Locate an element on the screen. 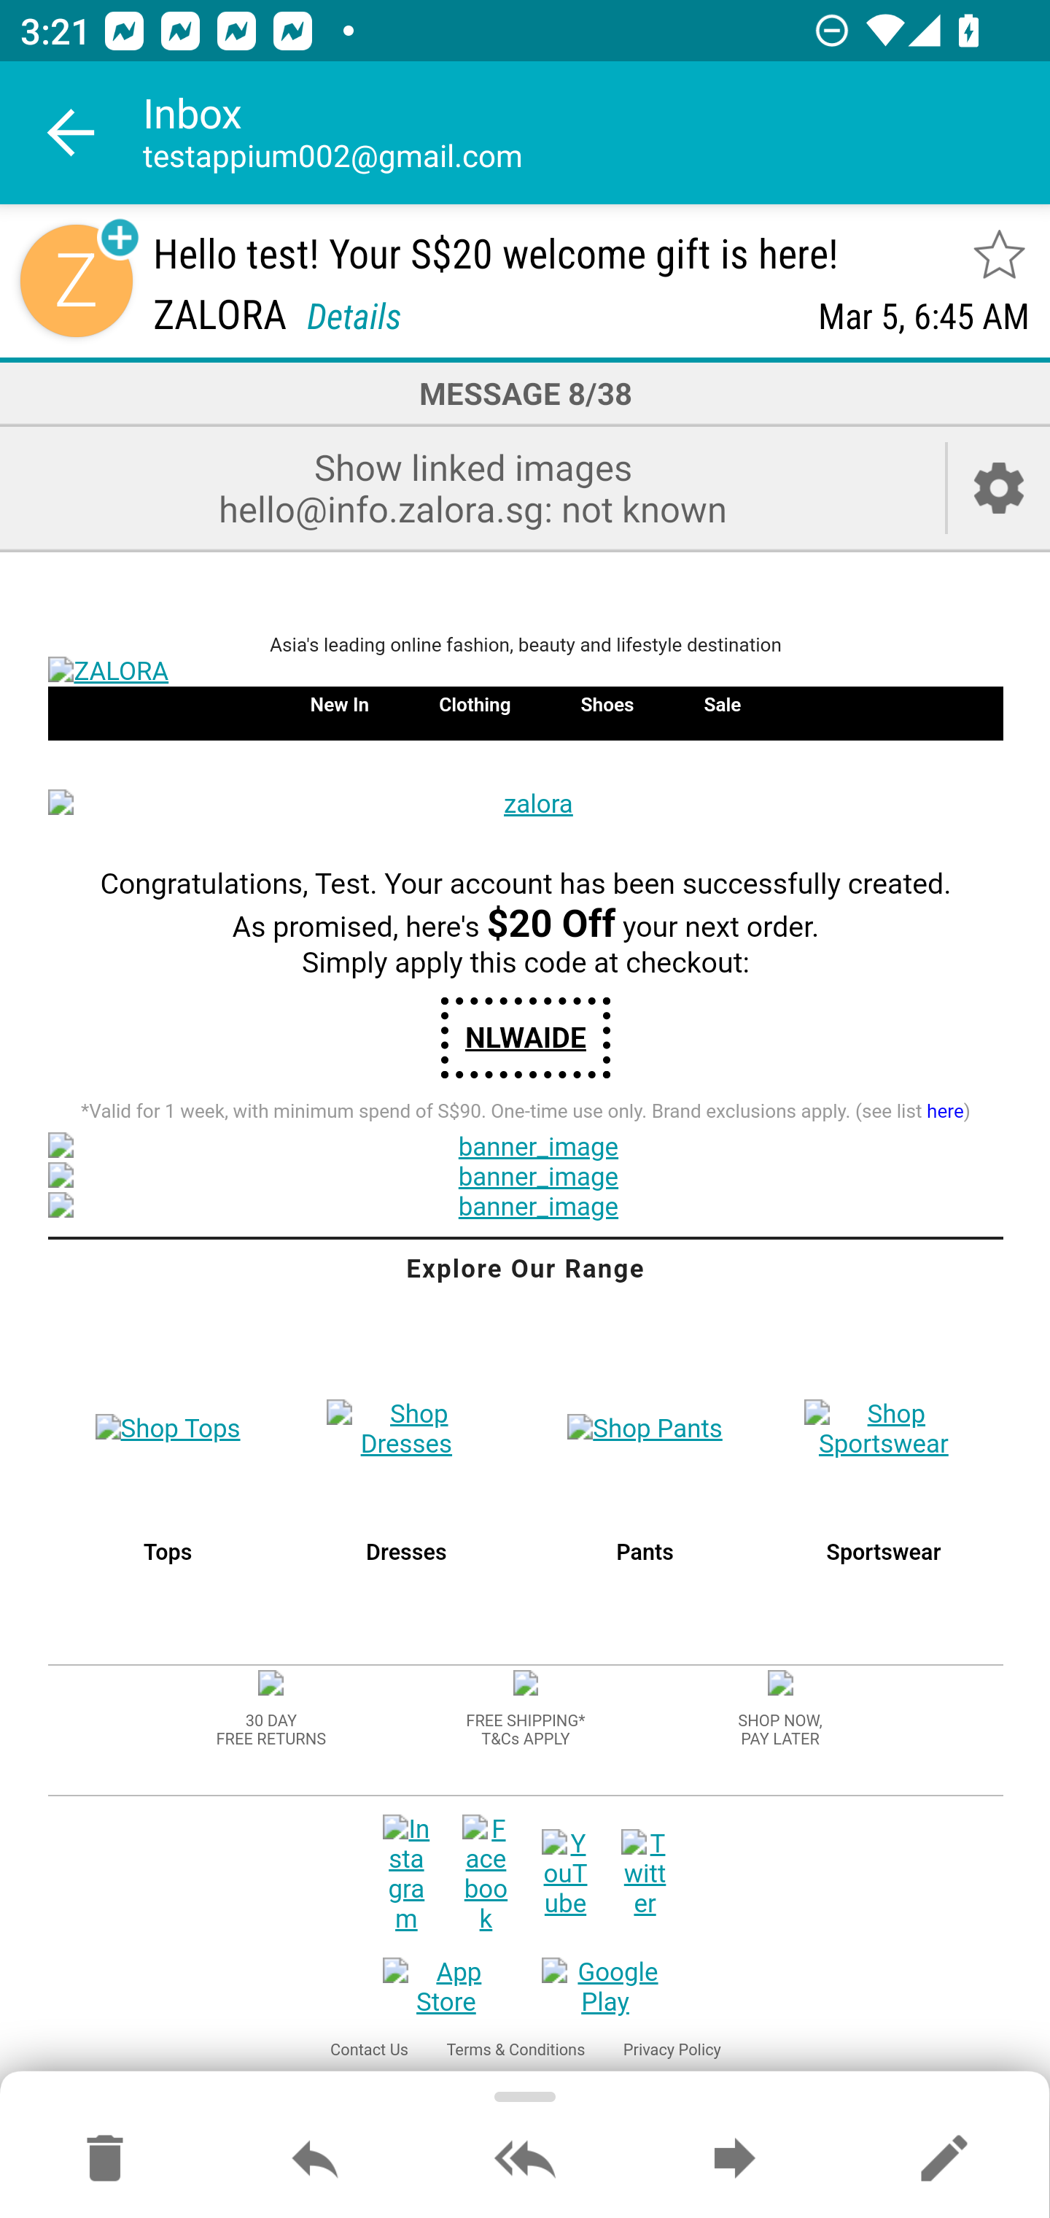 The width and height of the screenshot is (1050, 2218). Pants is located at coordinates (645, 1553).